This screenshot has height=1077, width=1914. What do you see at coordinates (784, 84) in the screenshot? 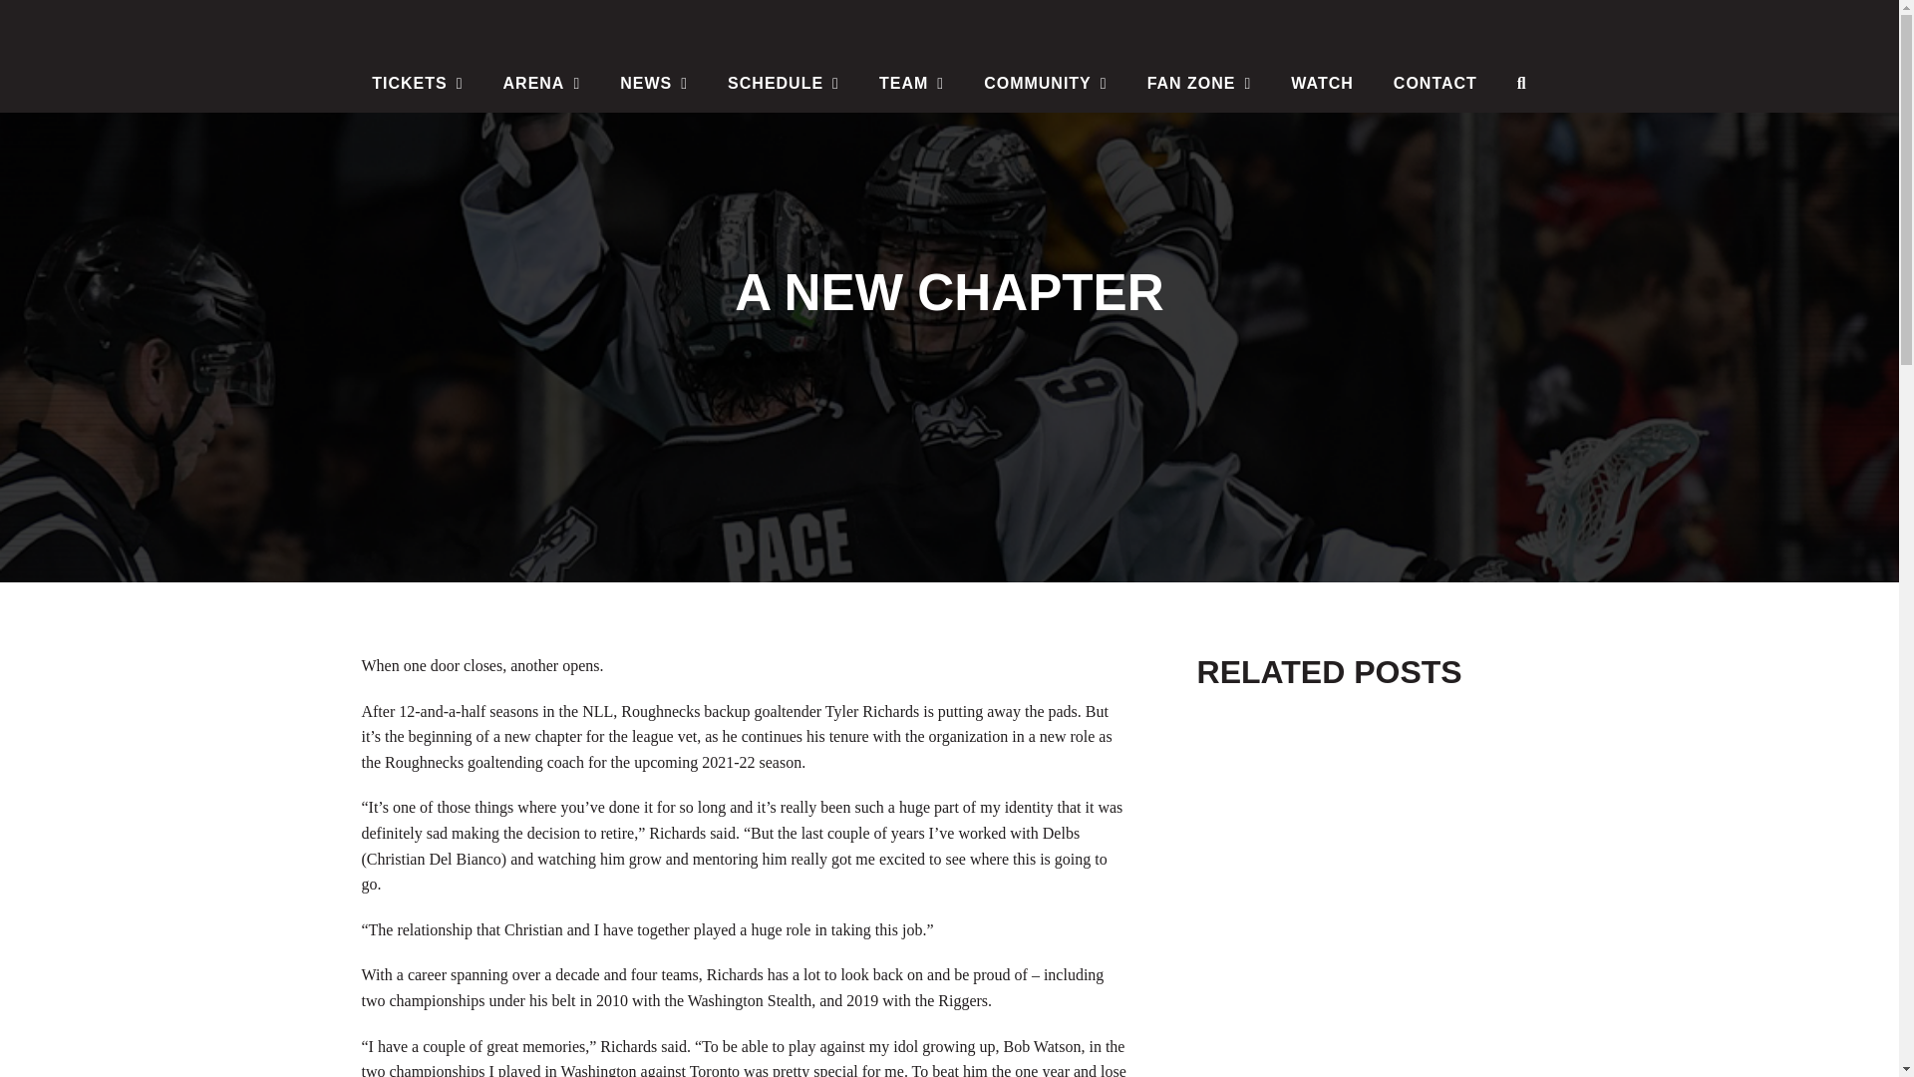
I see `SCHEDULE` at bounding box center [784, 84].